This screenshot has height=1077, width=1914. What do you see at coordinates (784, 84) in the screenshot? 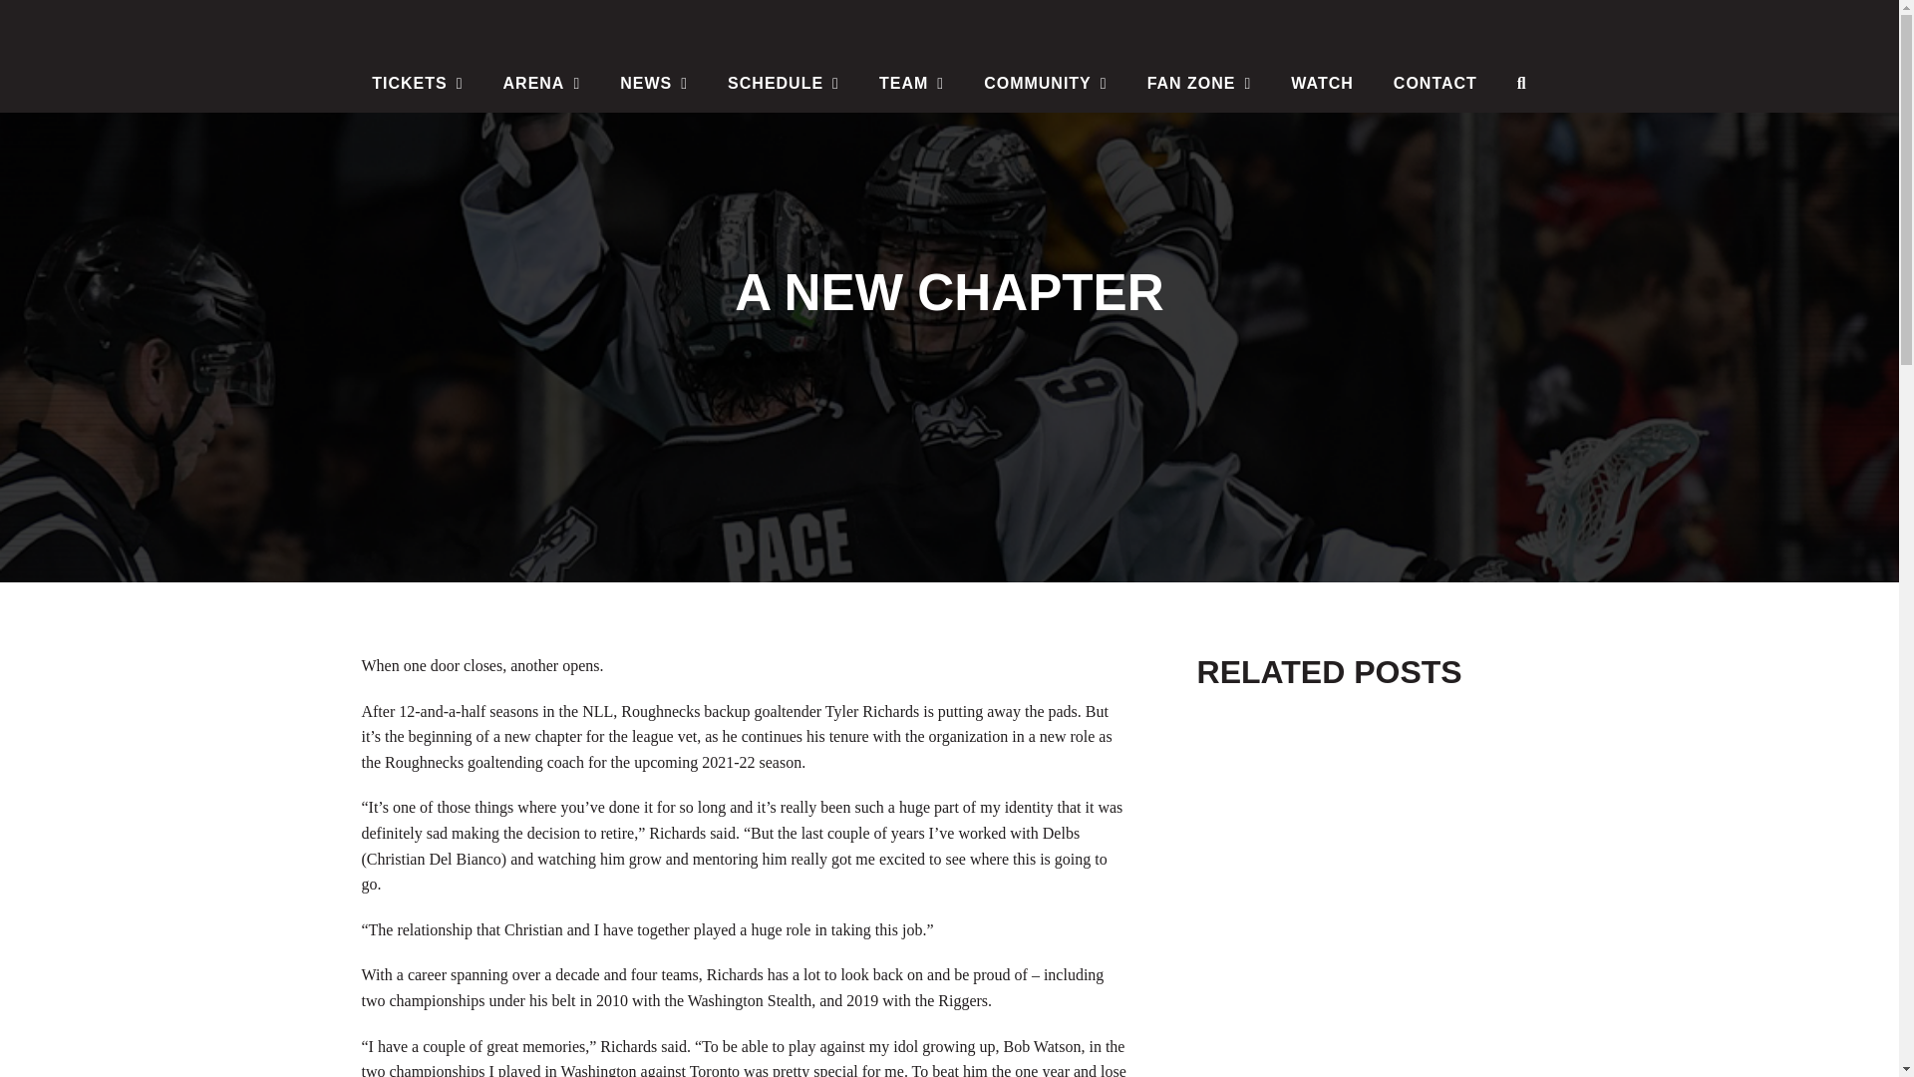
I see `SCHEDULE` at bounding box center [784, 84].